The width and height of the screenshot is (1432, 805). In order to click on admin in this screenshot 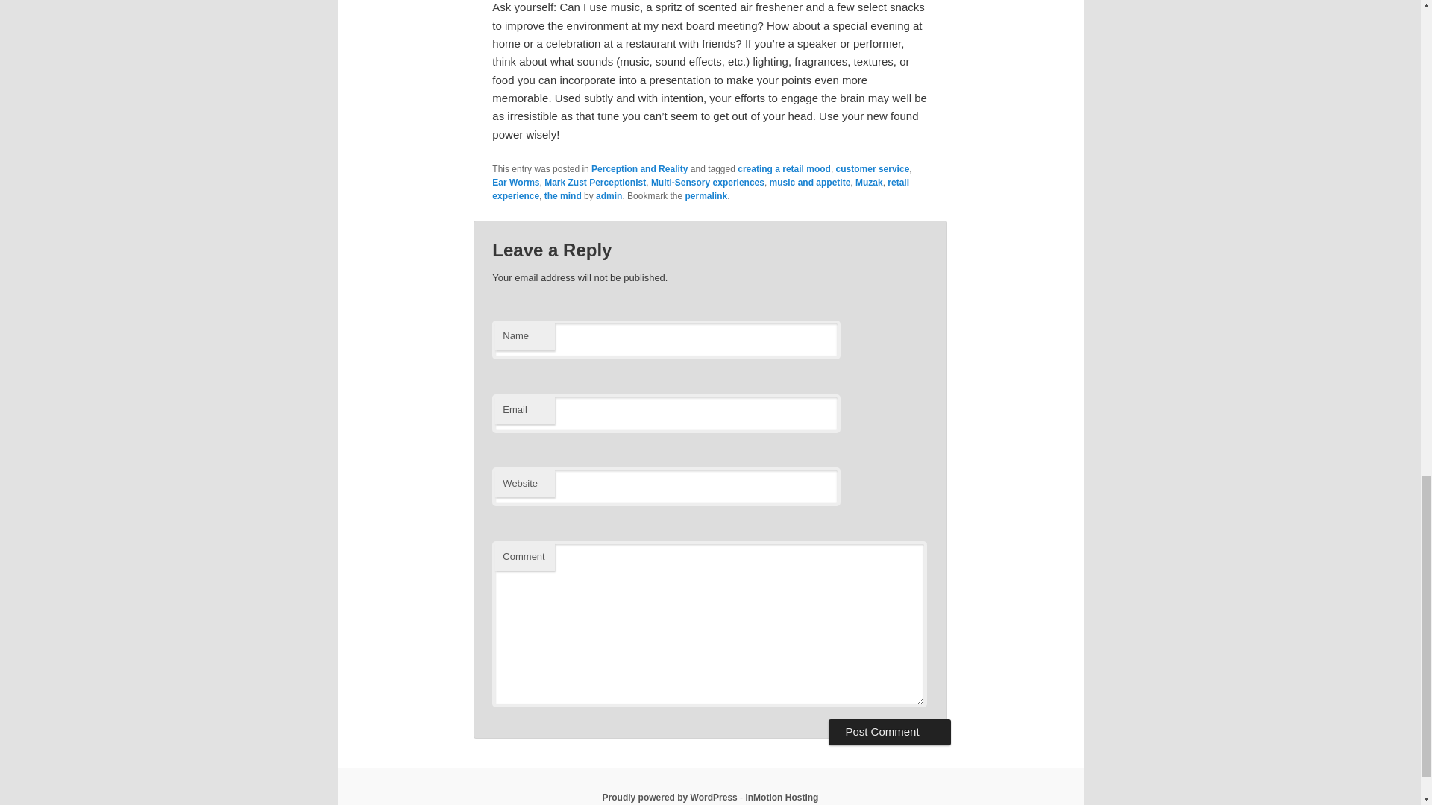, I will do `click(609, 195)`.